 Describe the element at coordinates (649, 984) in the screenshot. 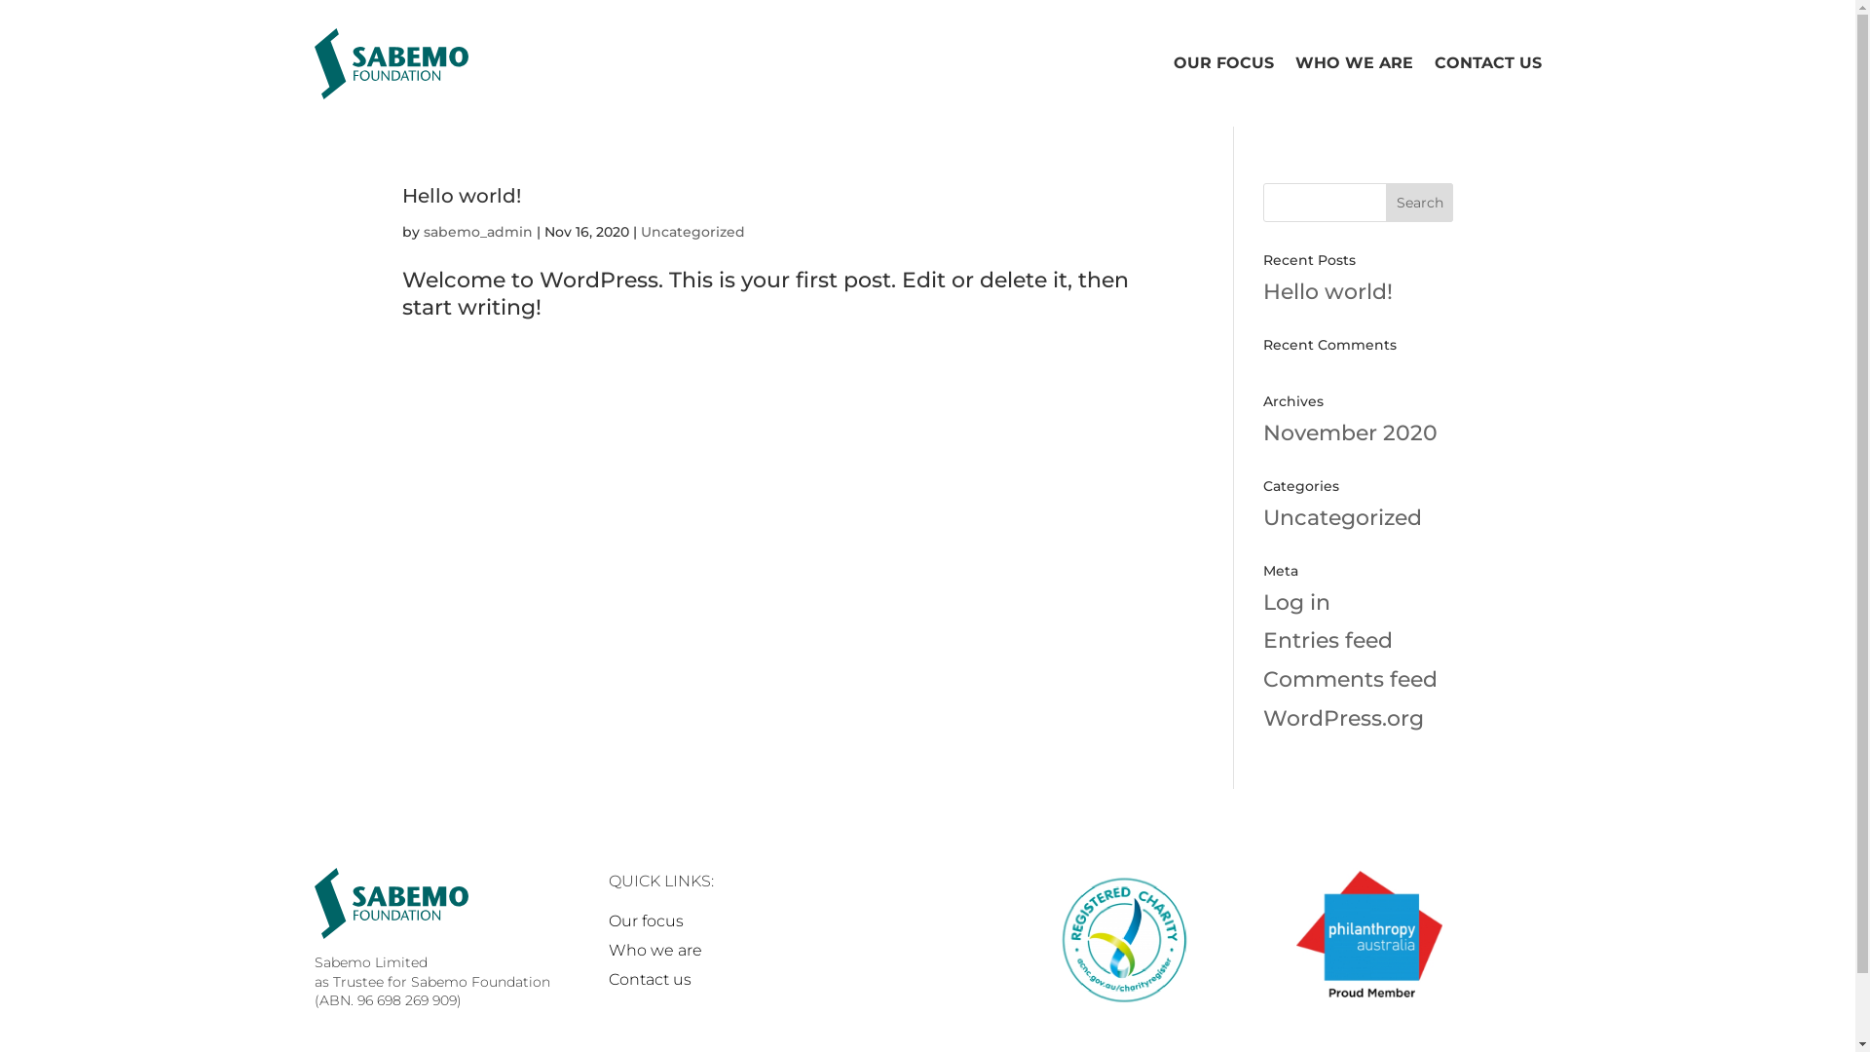

I see `Contact us` at that location.